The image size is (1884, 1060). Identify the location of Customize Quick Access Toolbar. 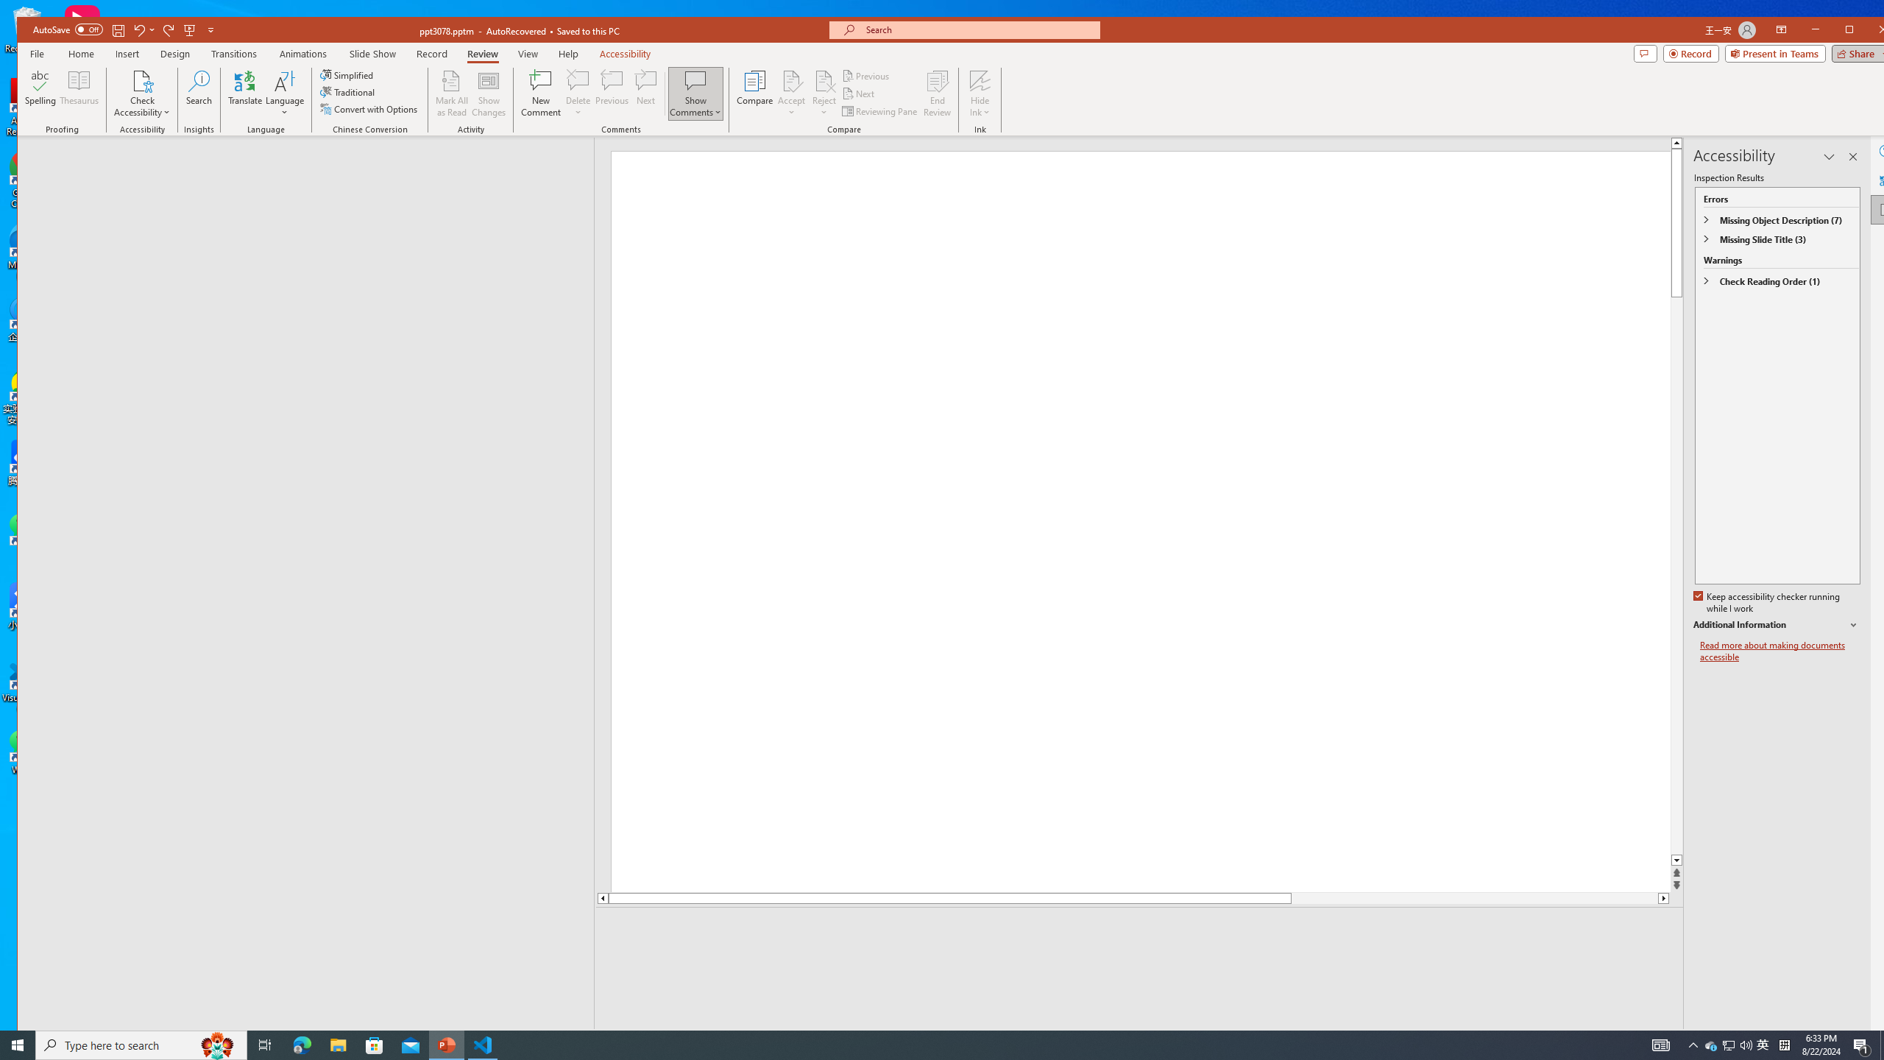
(212, 29).